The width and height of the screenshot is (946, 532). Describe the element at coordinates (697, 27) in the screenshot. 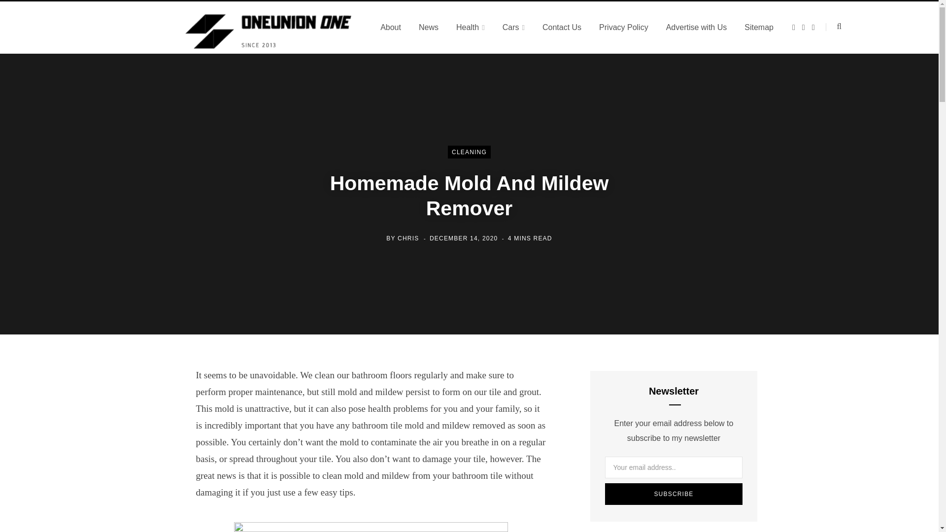

I see `Advertise with Us` at that location.